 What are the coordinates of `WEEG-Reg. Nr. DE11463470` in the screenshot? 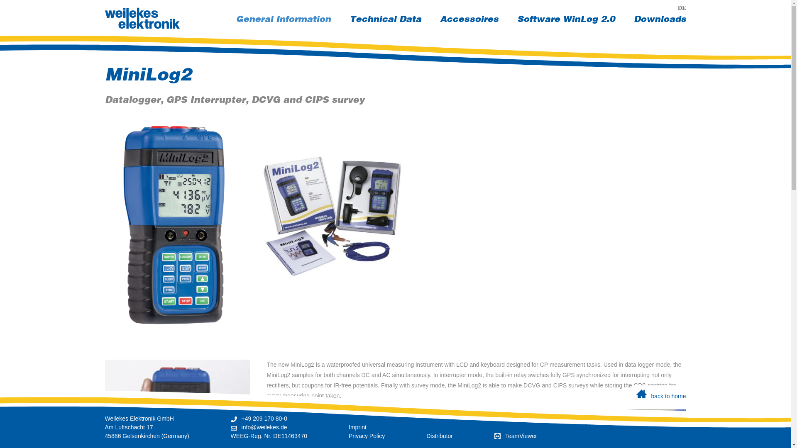 It's located at (516, 436).